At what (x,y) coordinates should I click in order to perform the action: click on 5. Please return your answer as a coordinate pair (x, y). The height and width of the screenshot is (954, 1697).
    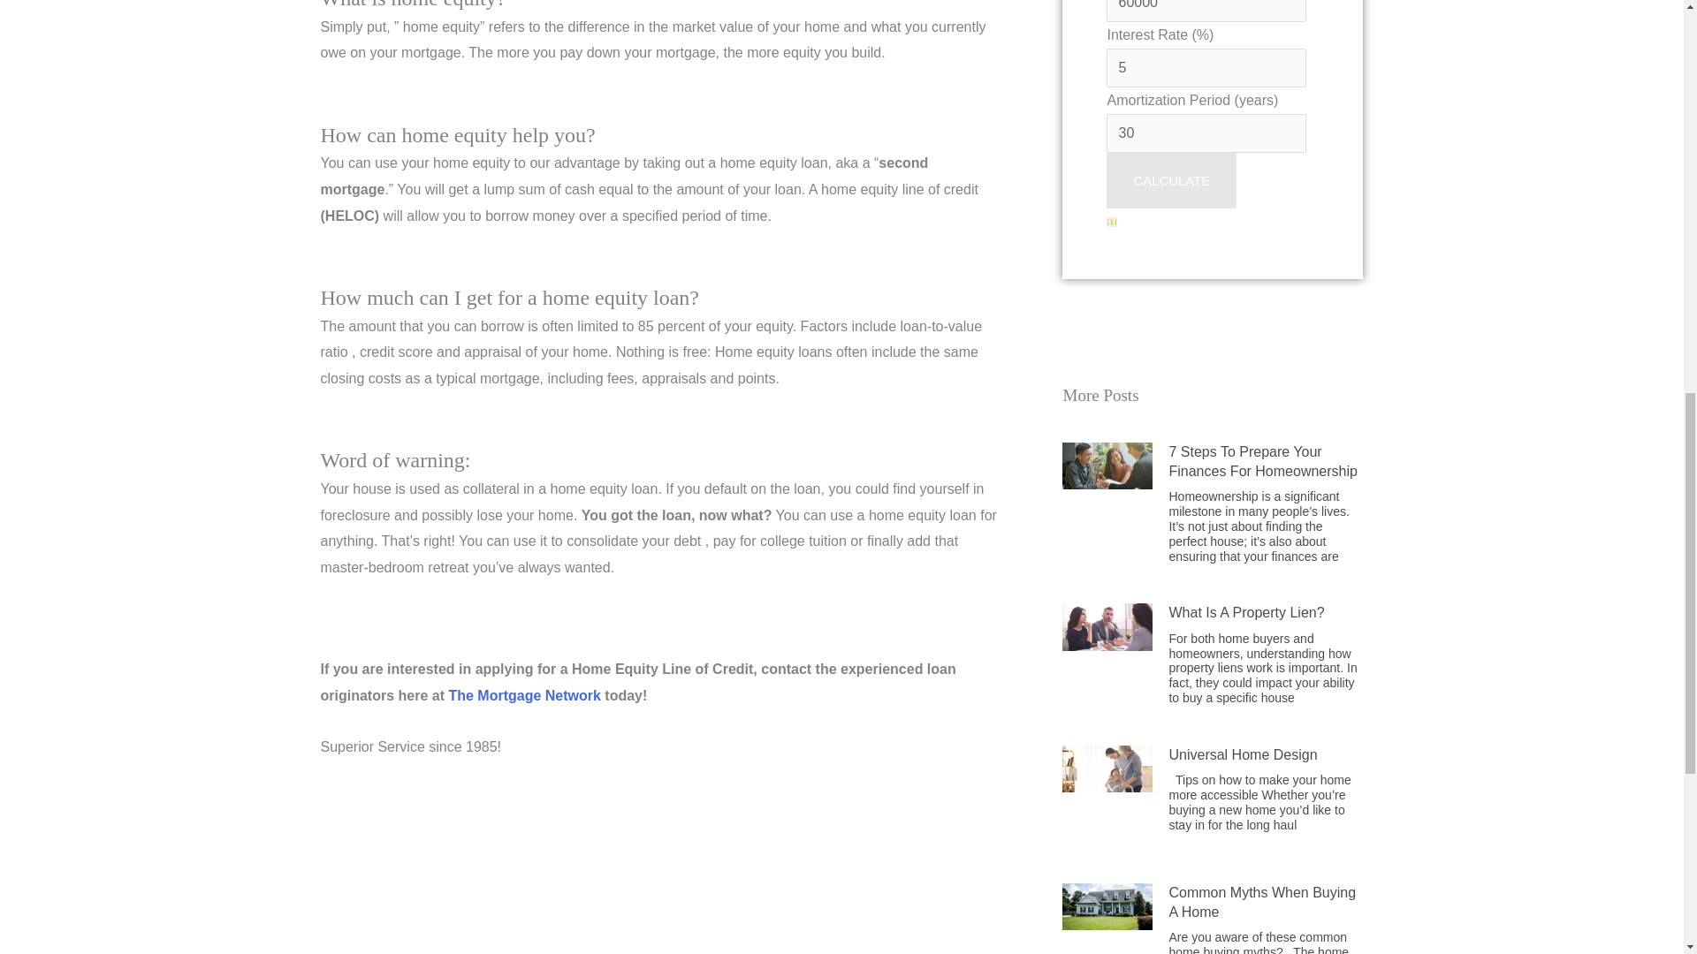
    Looking at the image, I should click on (1206, 68).